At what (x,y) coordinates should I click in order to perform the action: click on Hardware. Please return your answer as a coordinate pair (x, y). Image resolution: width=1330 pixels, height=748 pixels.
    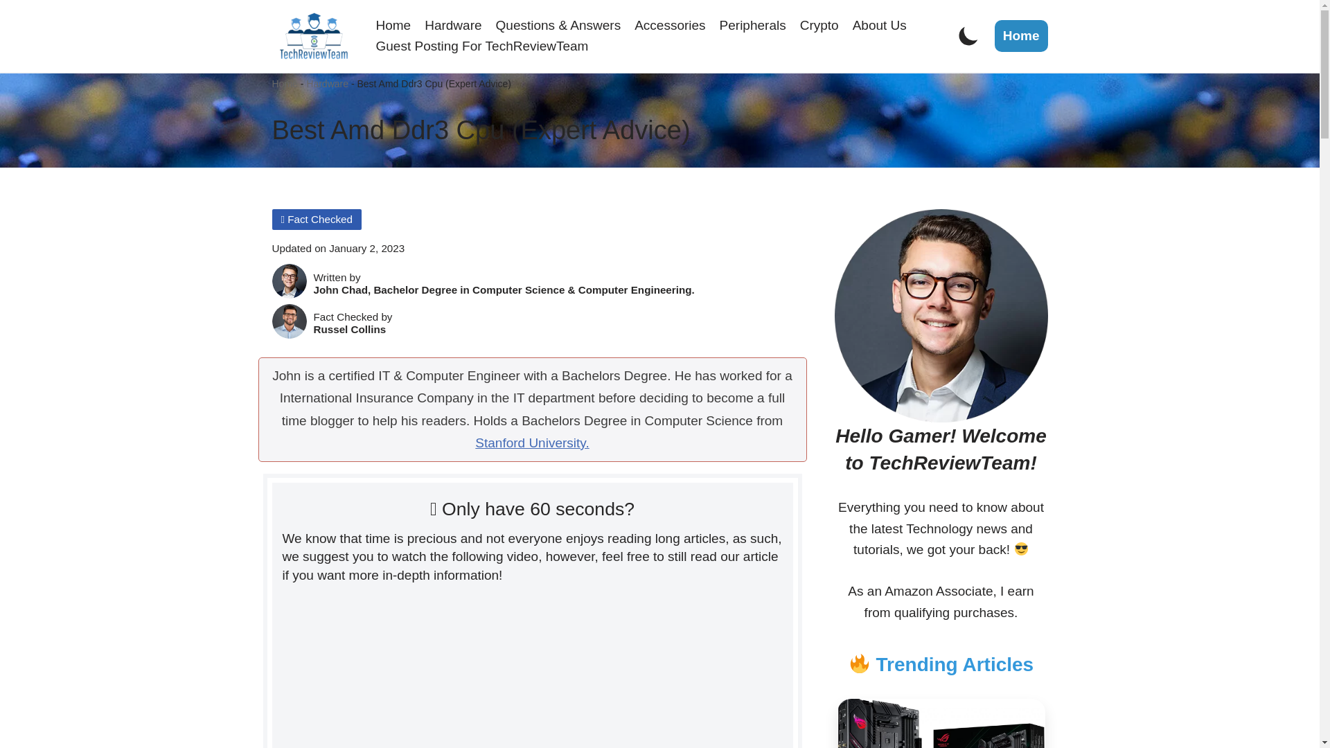
    Looking at the image, I should click on (327, 83).